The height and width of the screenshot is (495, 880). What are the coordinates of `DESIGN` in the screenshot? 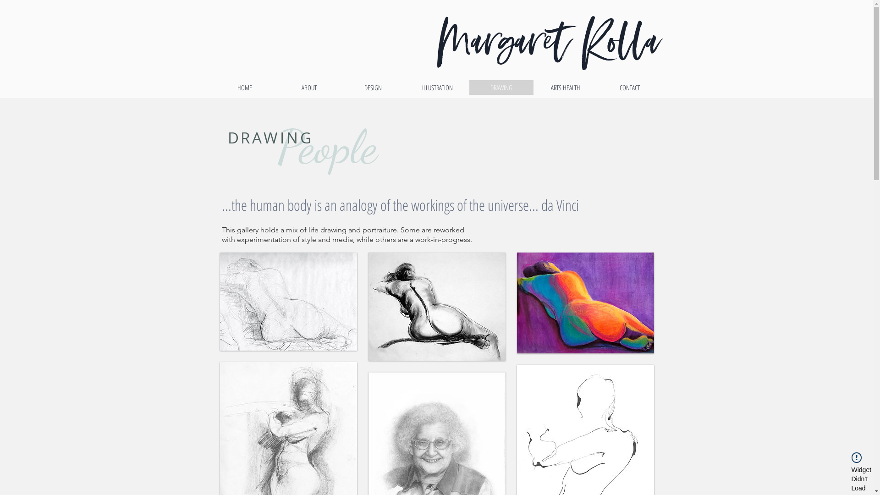 It's located at (373, 88).